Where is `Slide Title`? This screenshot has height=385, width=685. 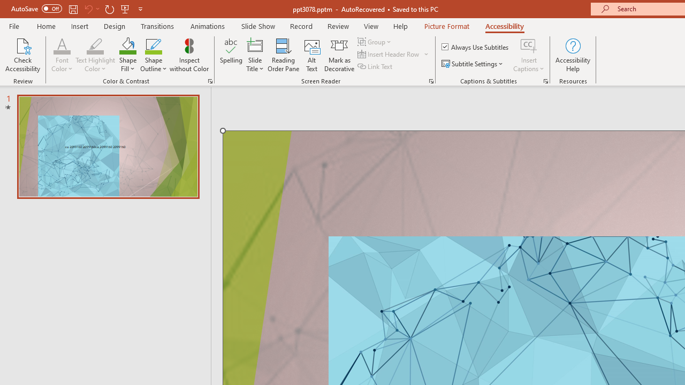
Slide Title is located at coordinates (255, 45).